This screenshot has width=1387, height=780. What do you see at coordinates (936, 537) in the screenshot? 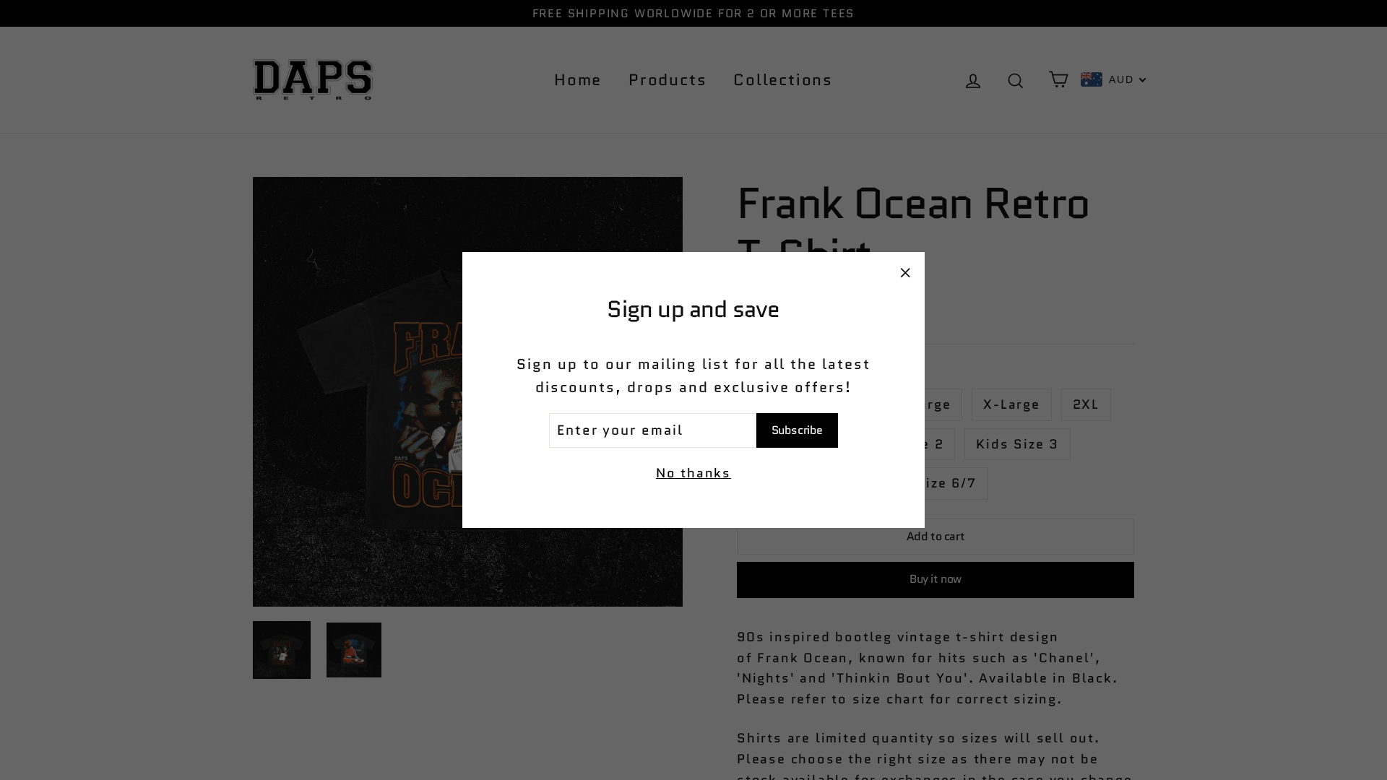
I see `Add to cart` at bounding box center [936, 537].